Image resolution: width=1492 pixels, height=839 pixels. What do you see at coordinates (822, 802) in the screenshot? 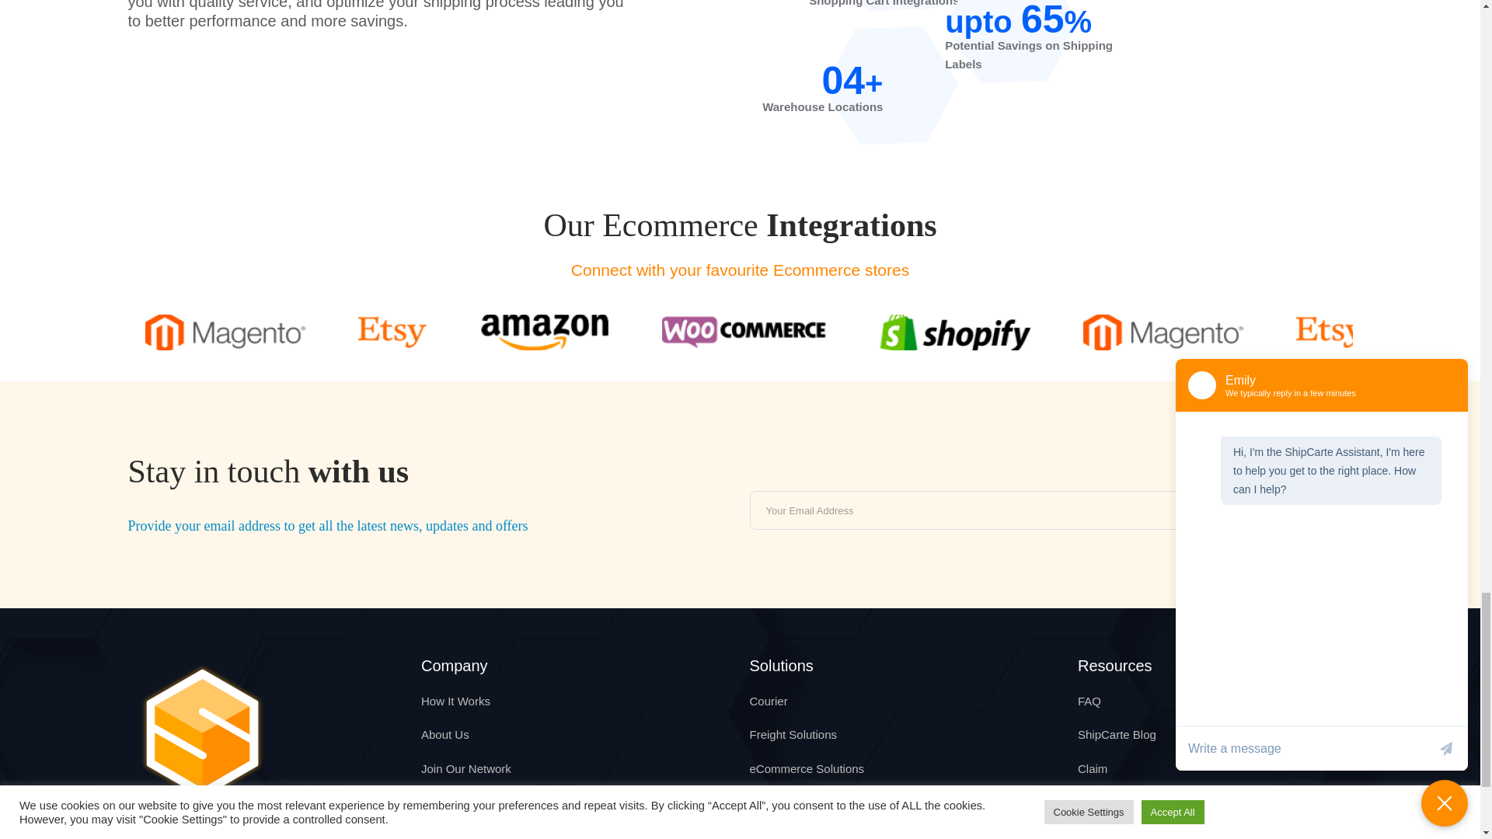
I see `Warehousing and Fulfillment` at bounding box center [822, 802].